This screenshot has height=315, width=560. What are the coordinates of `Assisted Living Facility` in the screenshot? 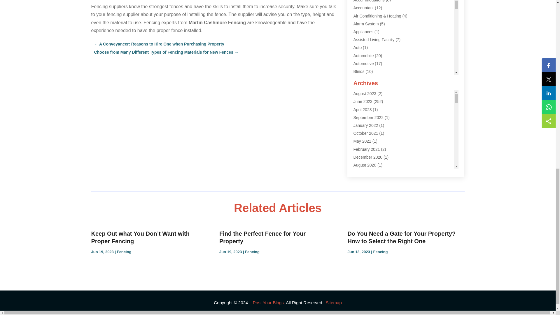 It's located at (374, 40).